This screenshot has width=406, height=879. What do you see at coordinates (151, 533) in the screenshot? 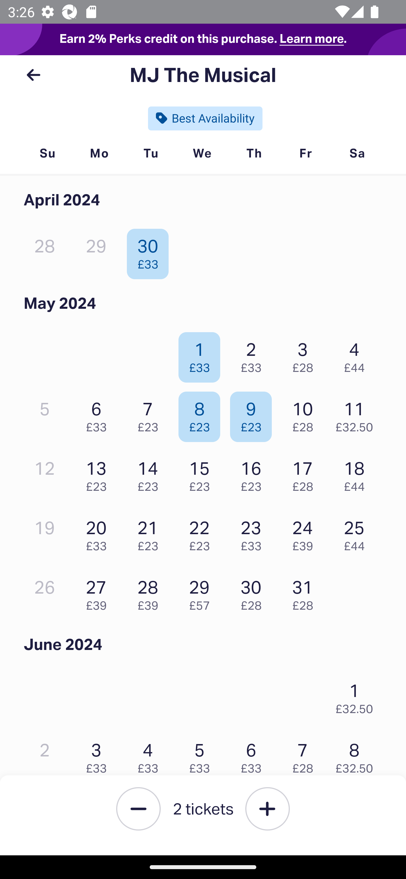
I see `21 £23` at bounding box center [151, 533].